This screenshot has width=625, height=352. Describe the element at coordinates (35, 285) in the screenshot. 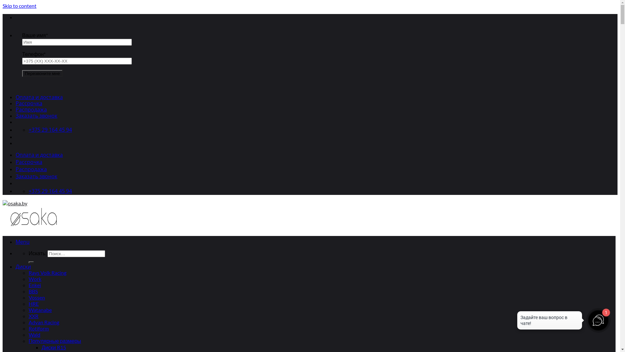

I see `Enkei` at that location.